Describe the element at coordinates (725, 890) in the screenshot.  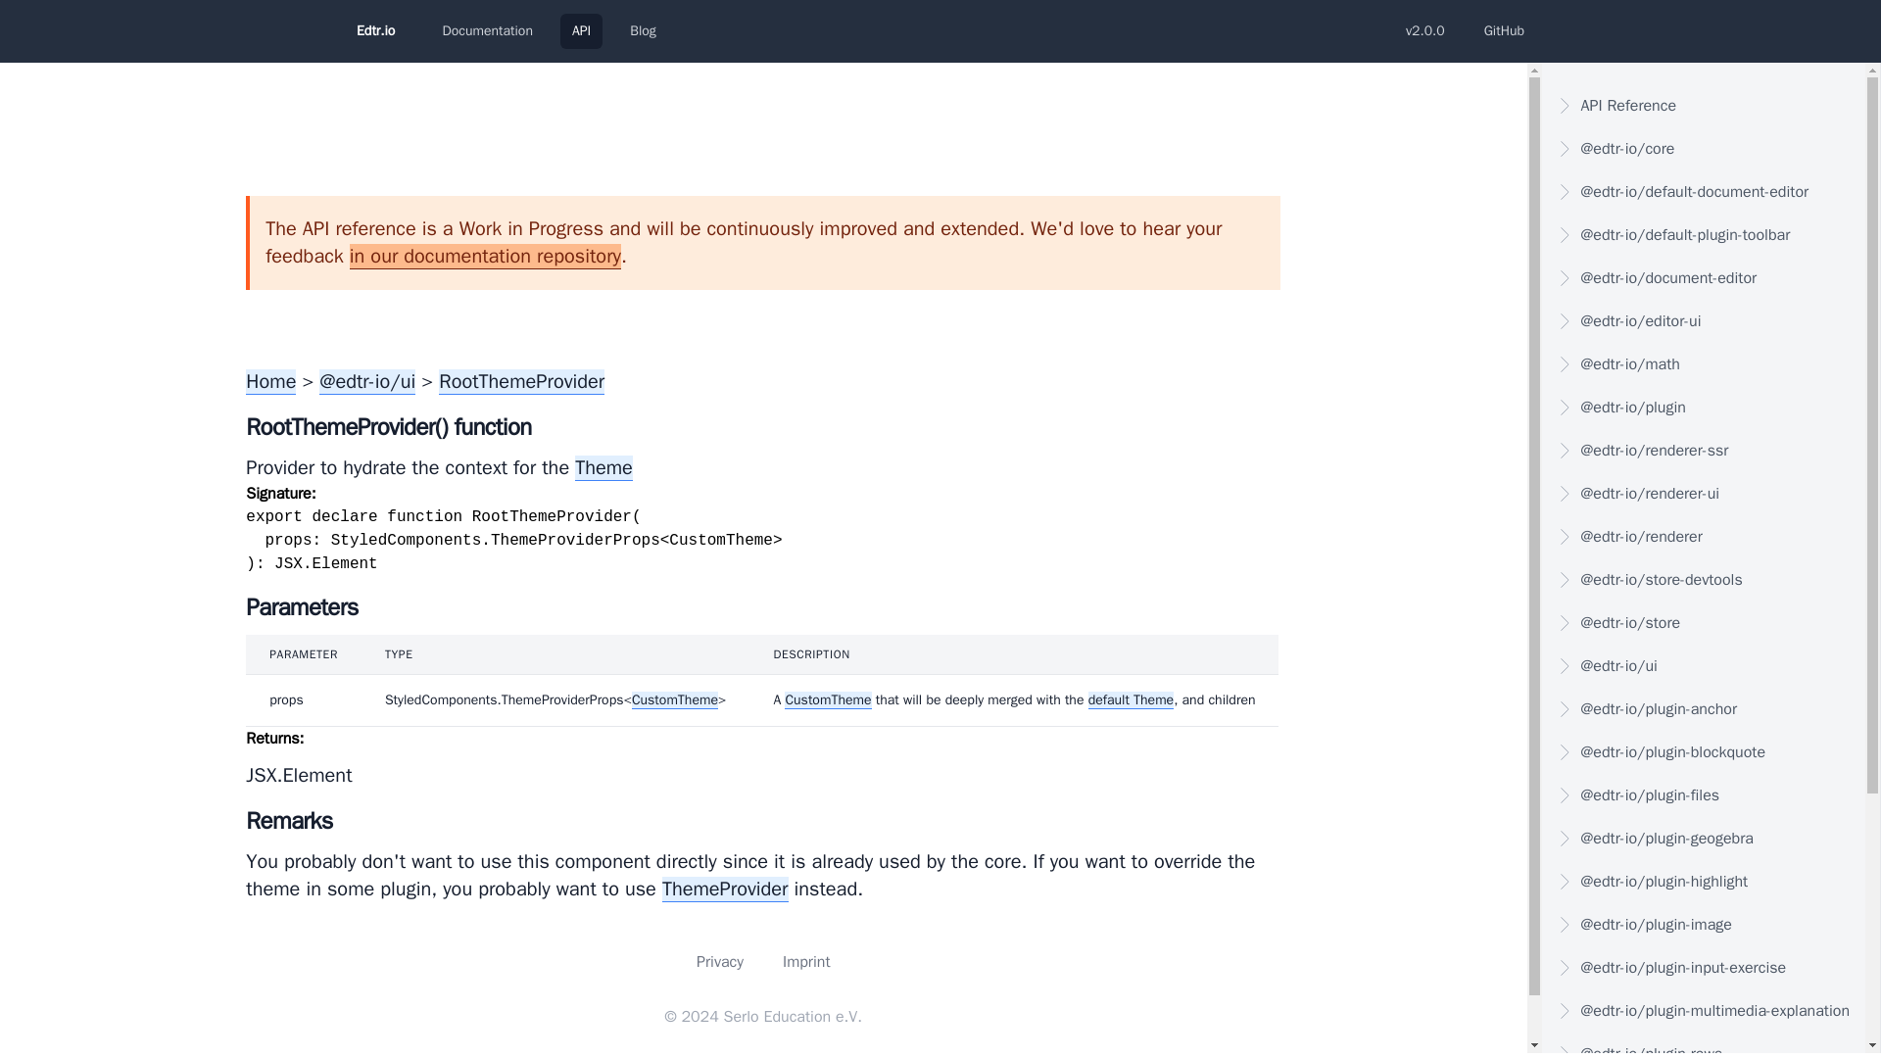
I see `ThemeProvider` at that location.